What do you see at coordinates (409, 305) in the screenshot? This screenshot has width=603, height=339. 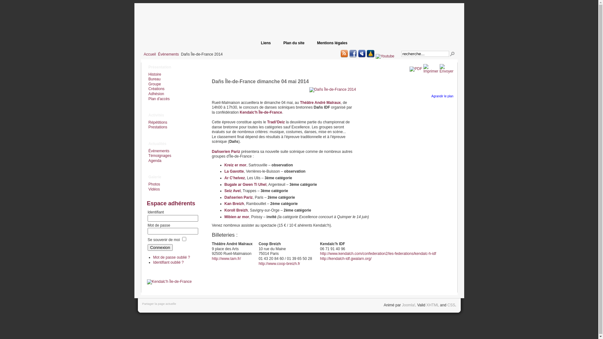 I see `Joomla!` at bounding box center [409, 305].